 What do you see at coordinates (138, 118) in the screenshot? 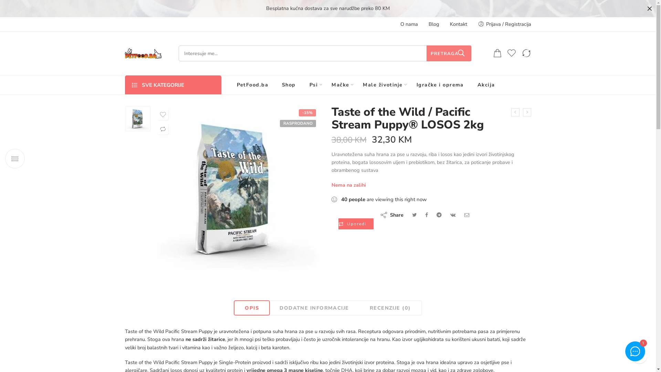
I see `taste-of-the-wild-pacific-stream-puppy-l-074198612451_1` at bounding box center [138, 118].